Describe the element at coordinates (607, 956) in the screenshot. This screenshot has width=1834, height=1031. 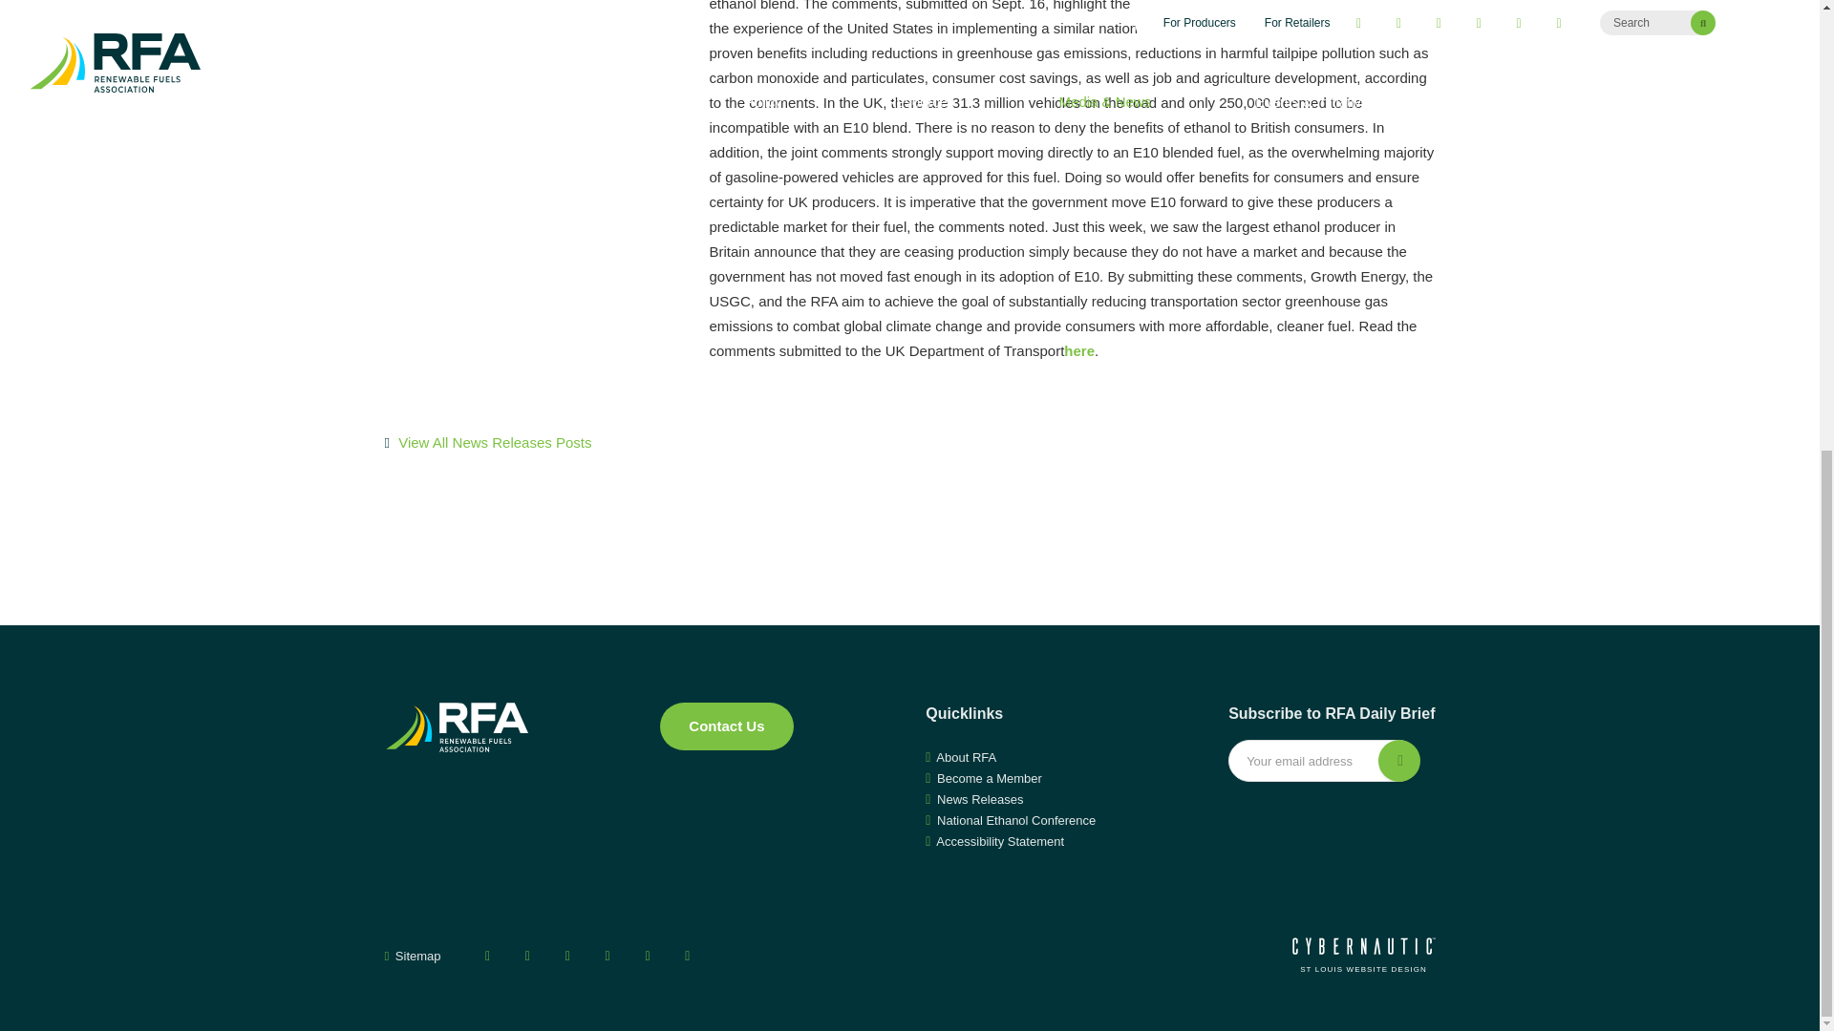
I see `Instagram` at that location.